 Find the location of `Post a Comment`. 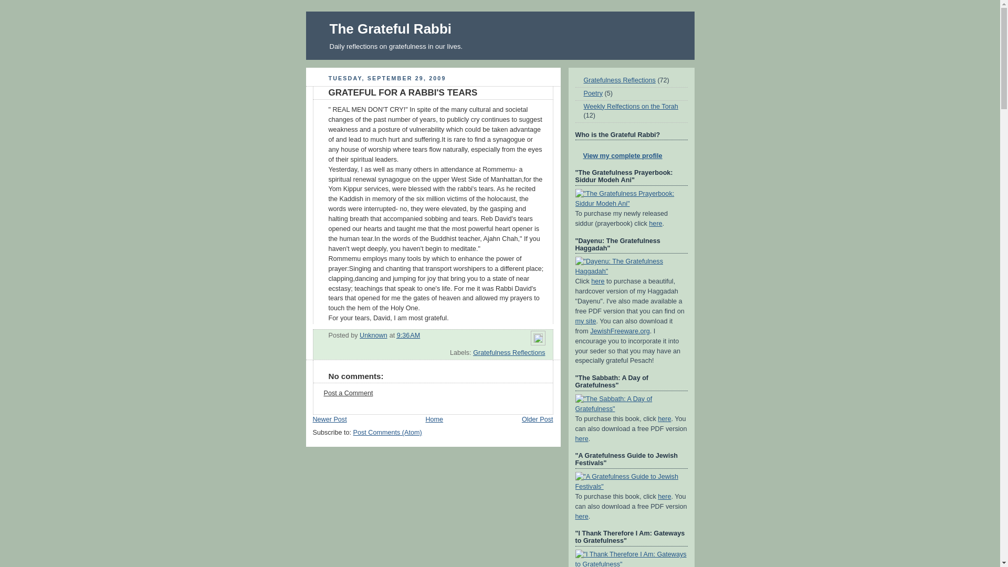

Post a Comment is located at coordinates (348, 393).